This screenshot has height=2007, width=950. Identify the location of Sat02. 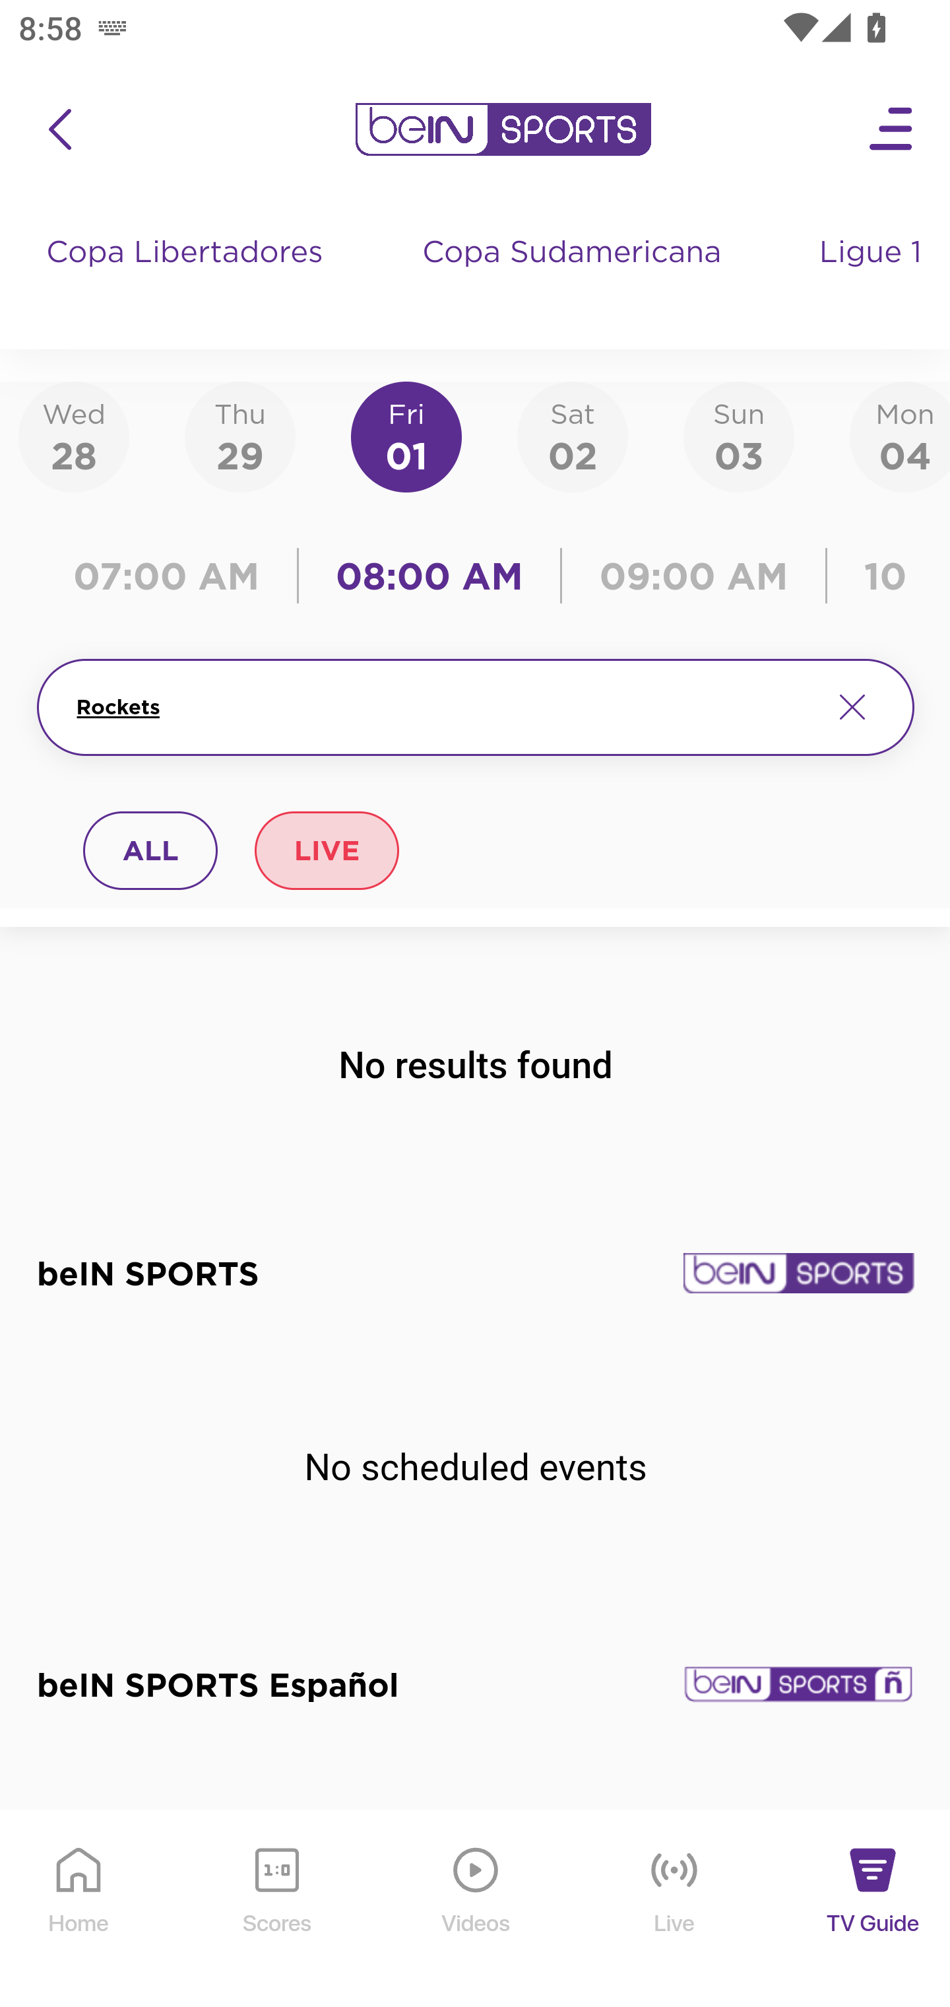
(572, 436).